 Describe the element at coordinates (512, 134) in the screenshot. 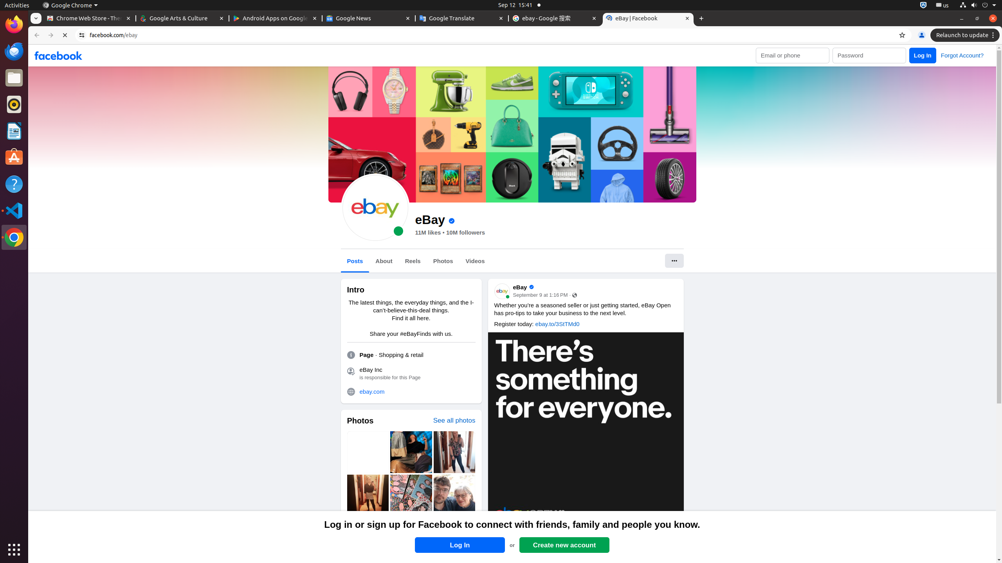

I see `Link to open profile cover photo` at that location.